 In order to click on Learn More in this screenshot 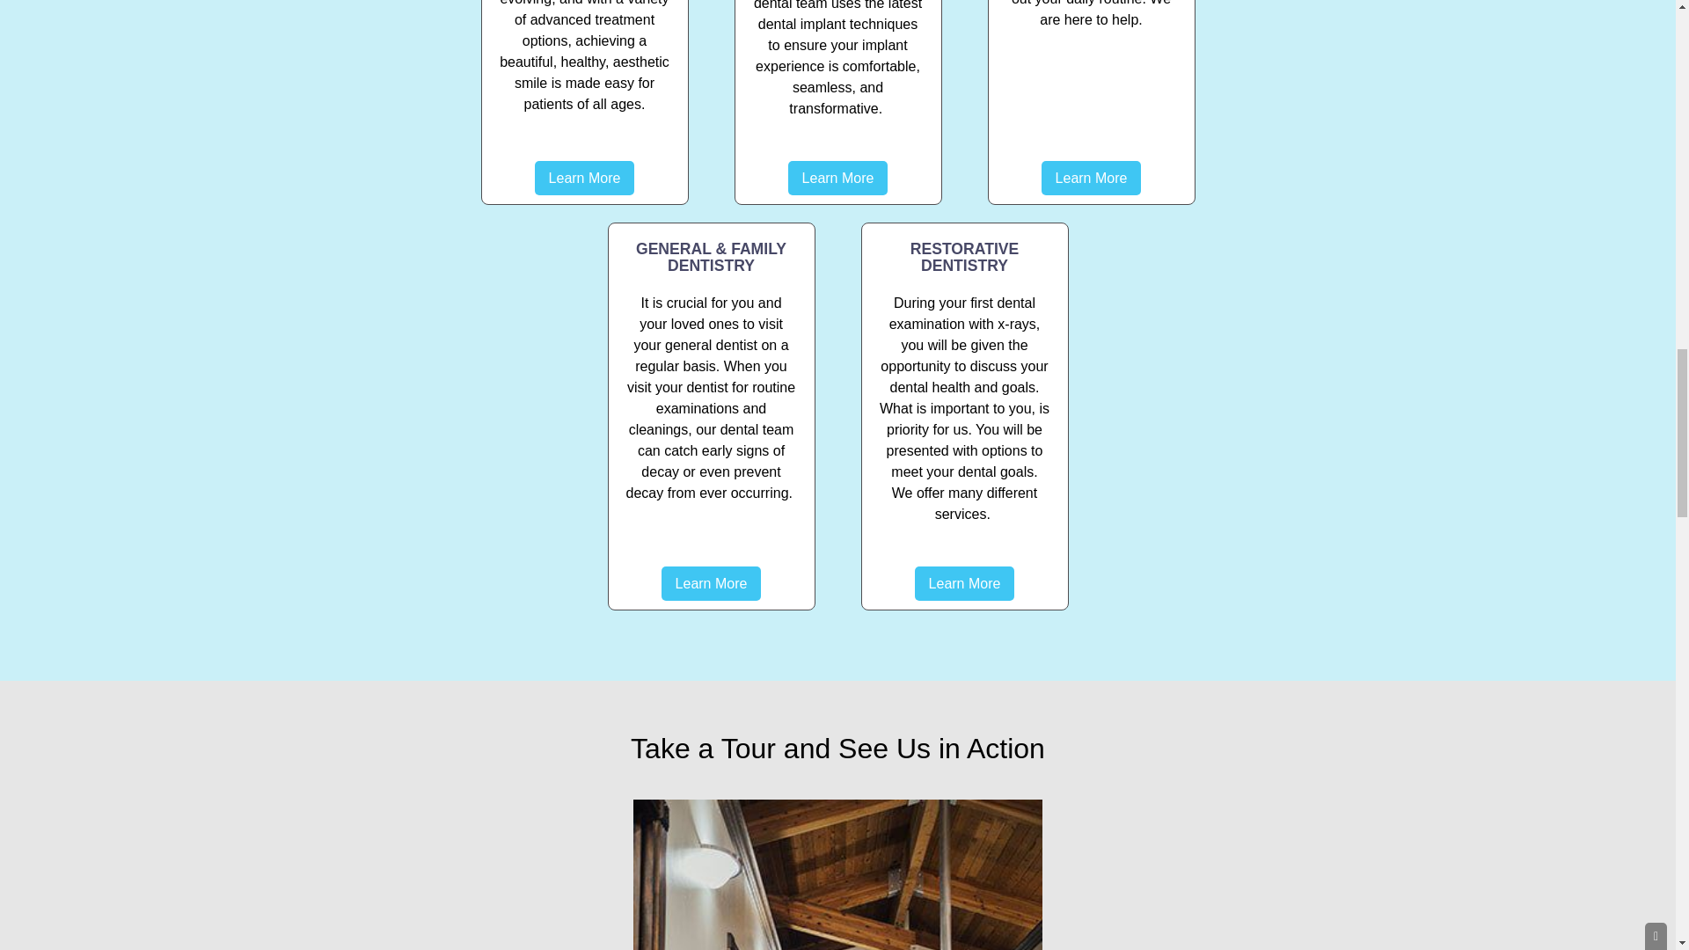, I will do `click(1091, 178)`.